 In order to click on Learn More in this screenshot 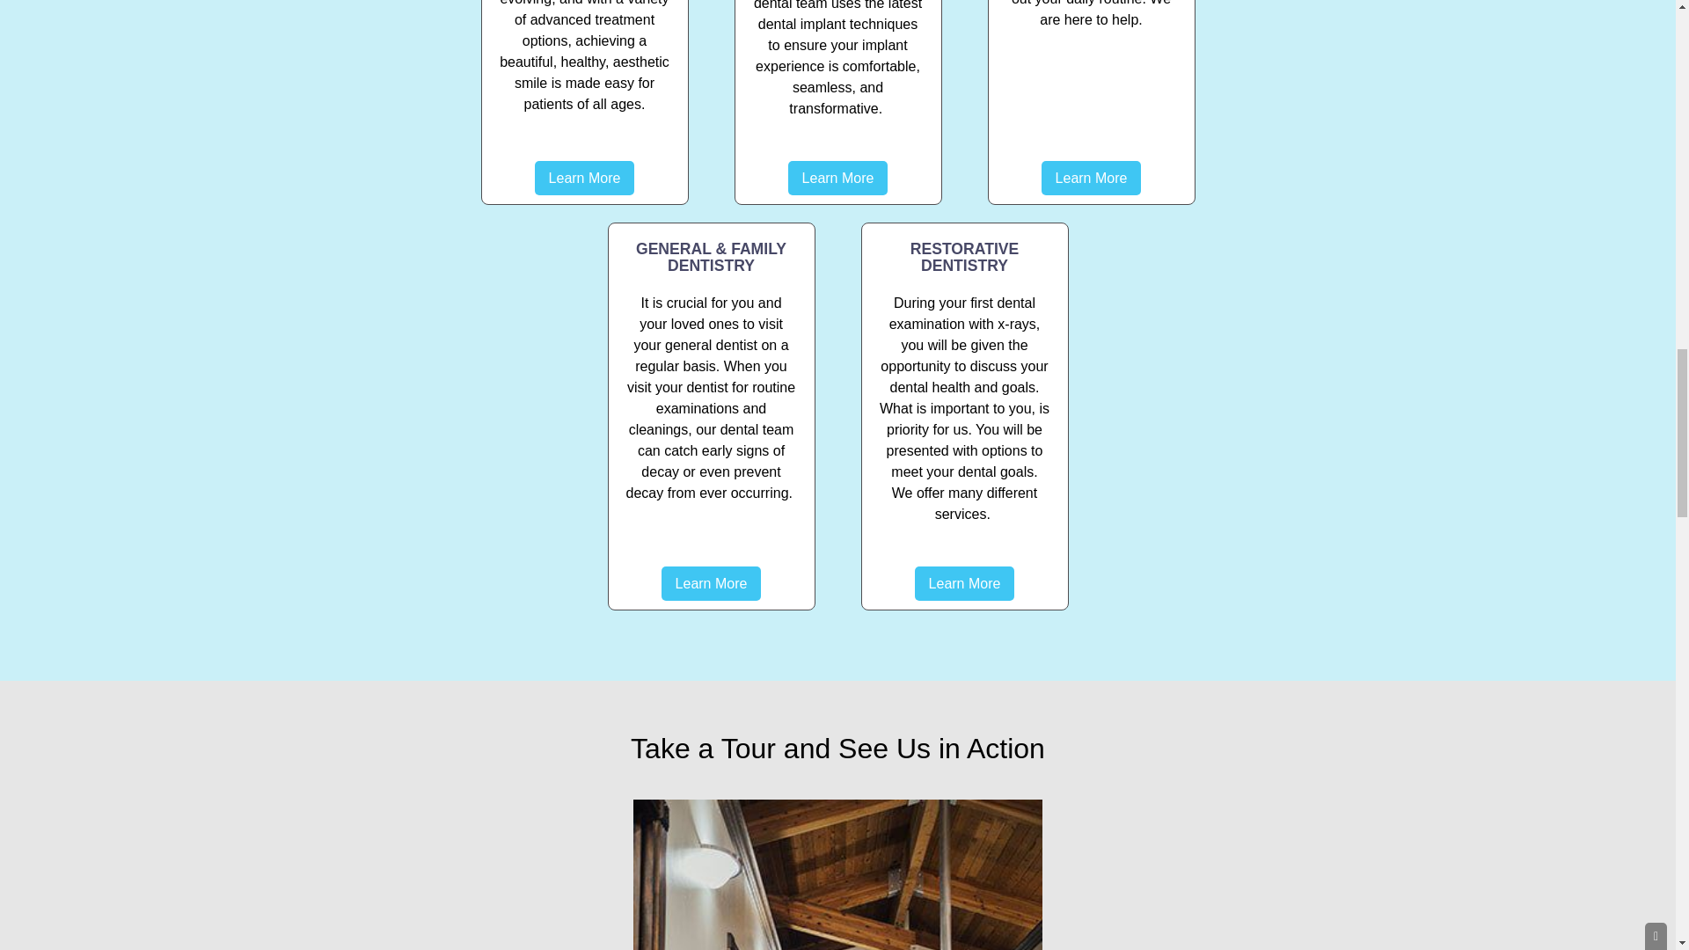, I will do `click(1091, 178)`.